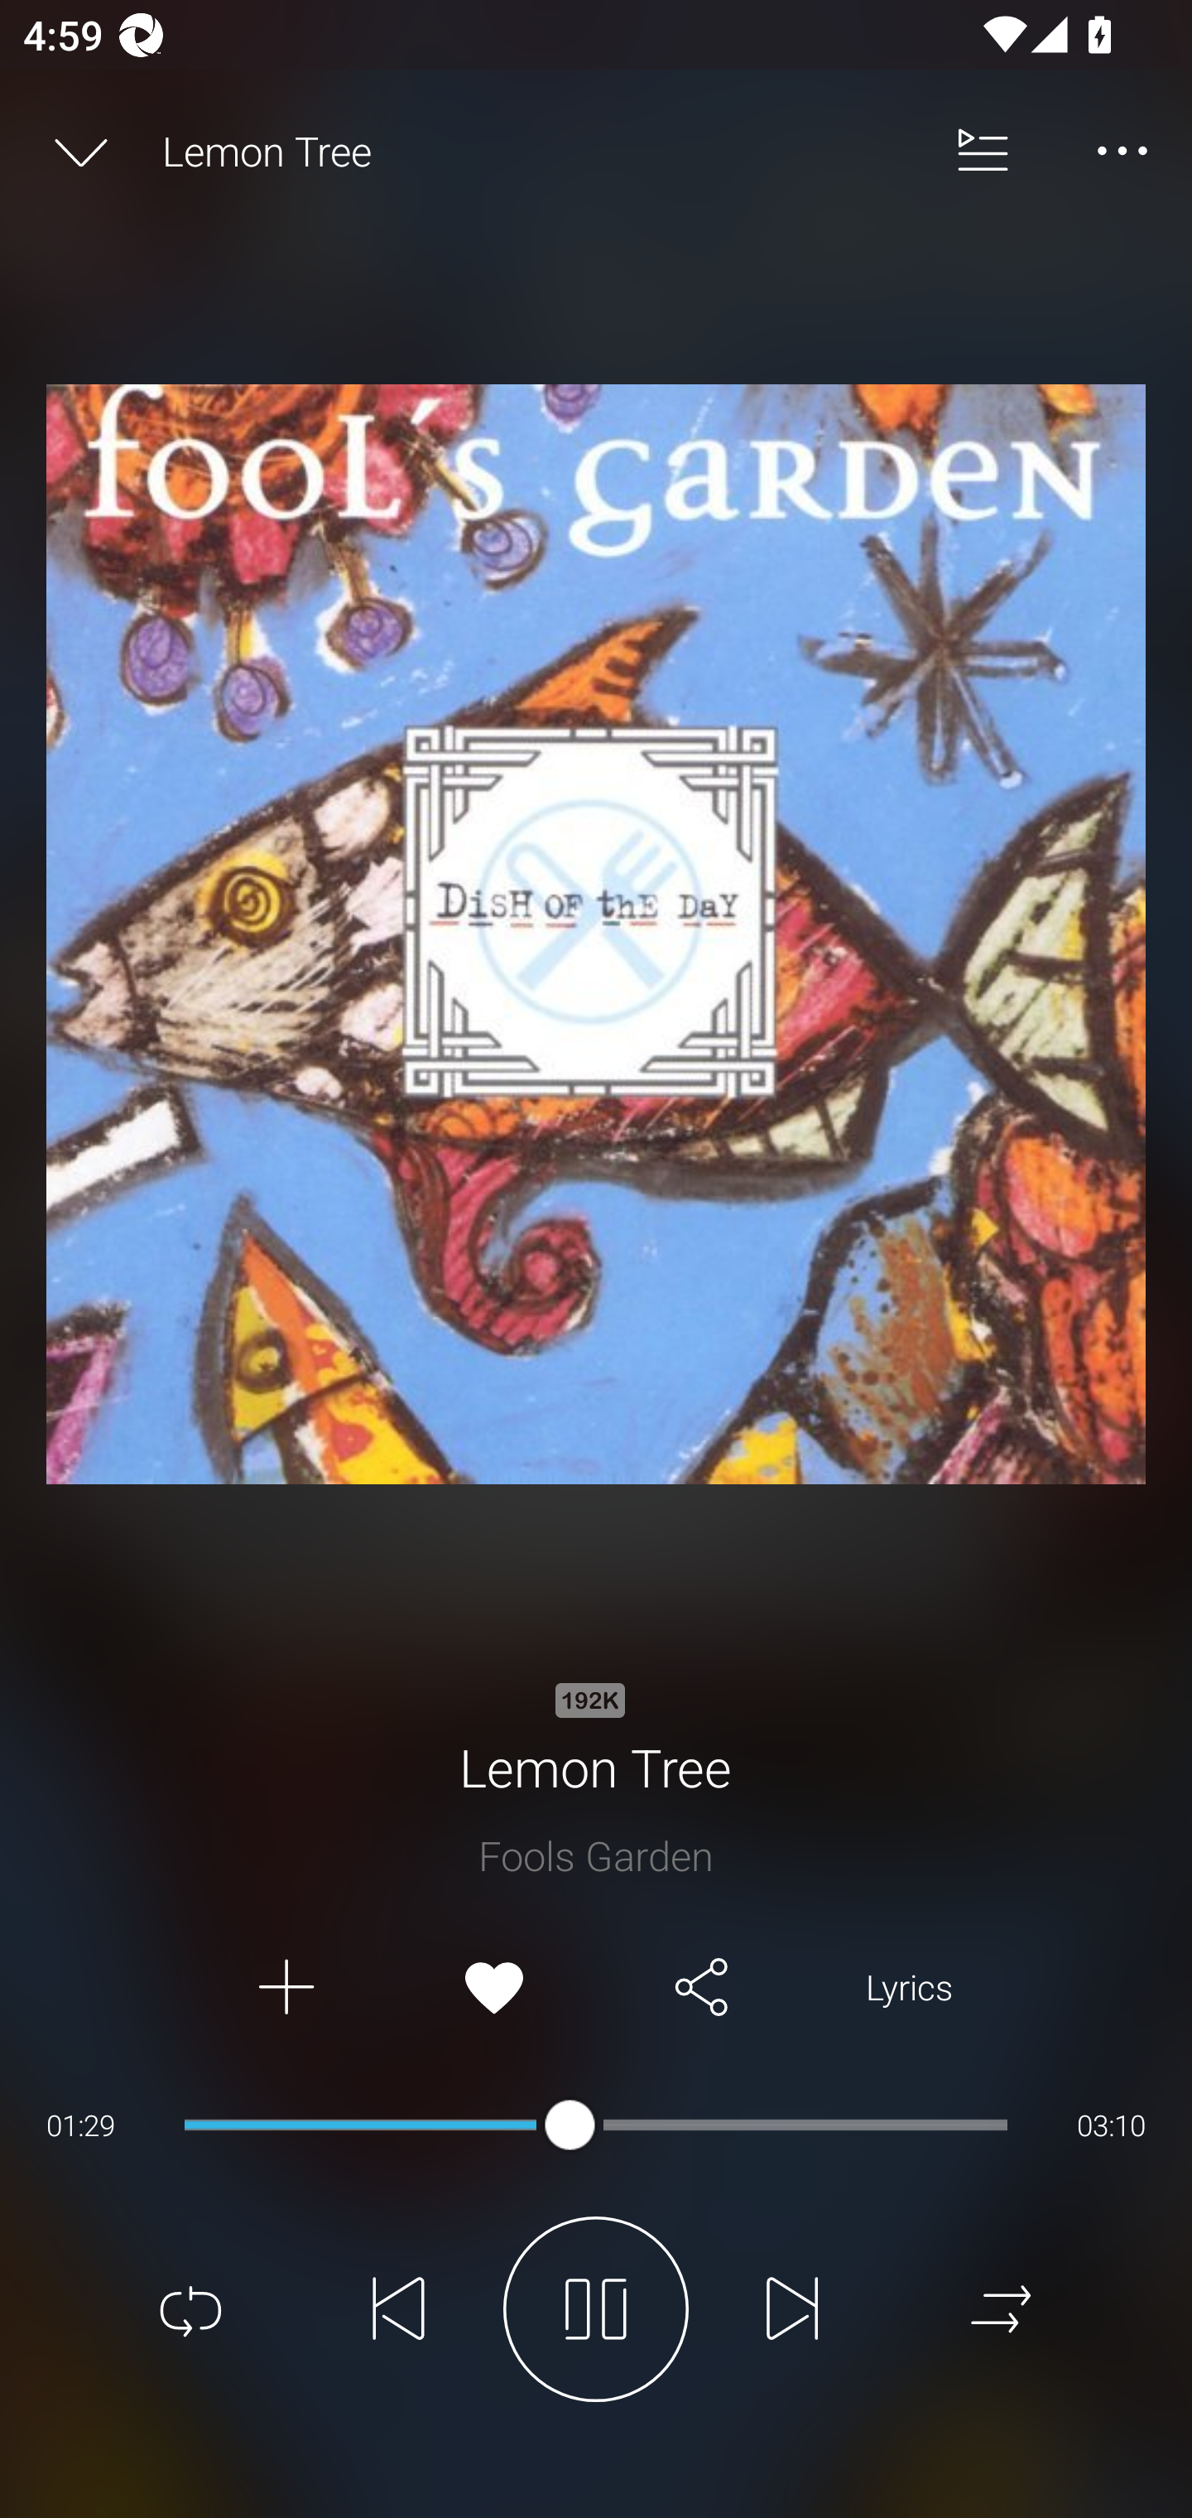 Image resolution: width=1192 pixels, height=2518 pixels. I want to click on 縮小播放介面, so click(81, 151).